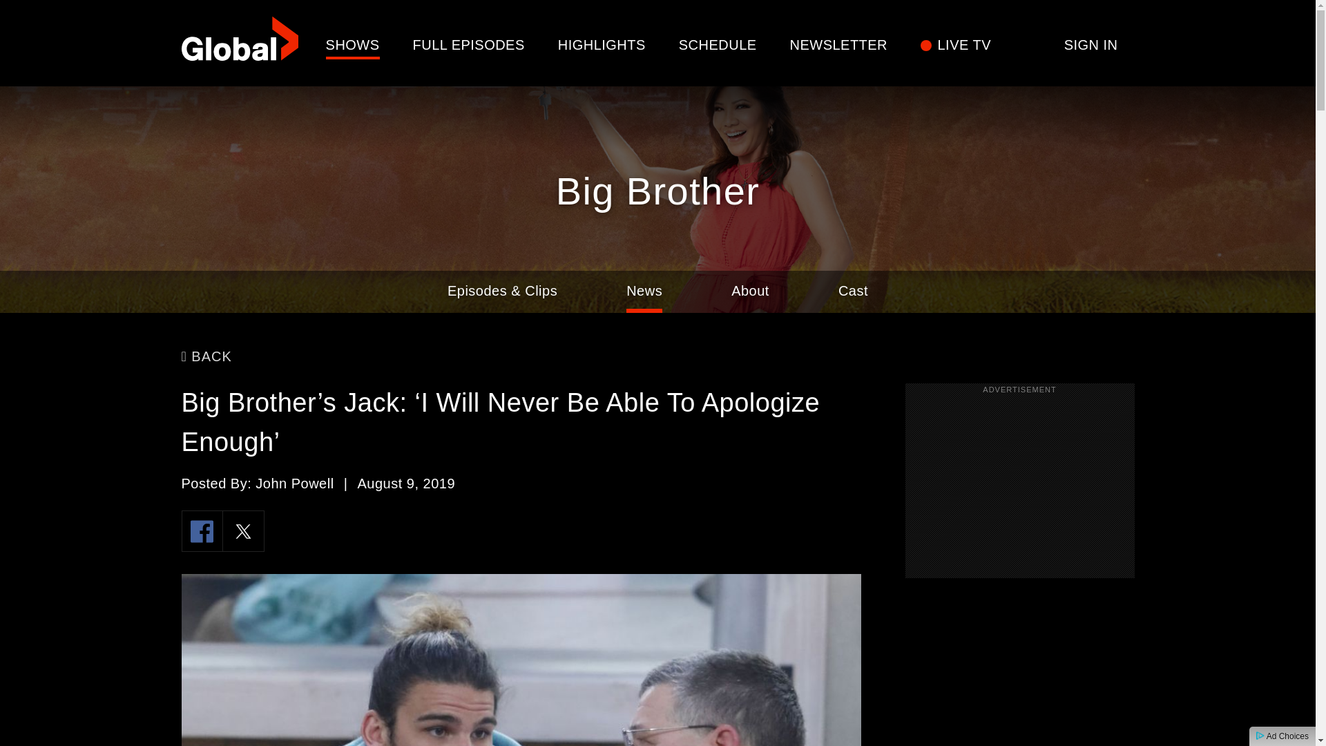  I want to click on SCHEDULE, so click(718, 44).